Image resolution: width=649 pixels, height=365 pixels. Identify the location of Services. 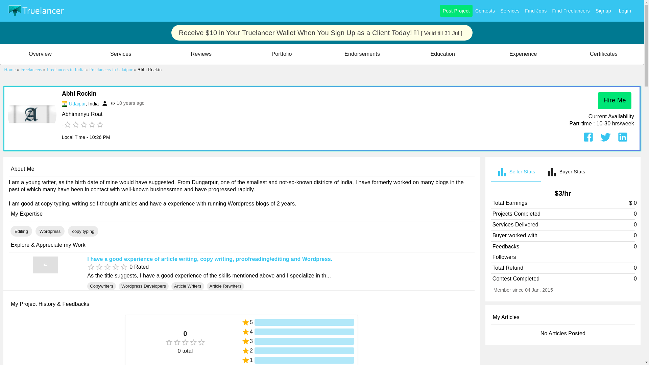
(563, 172).